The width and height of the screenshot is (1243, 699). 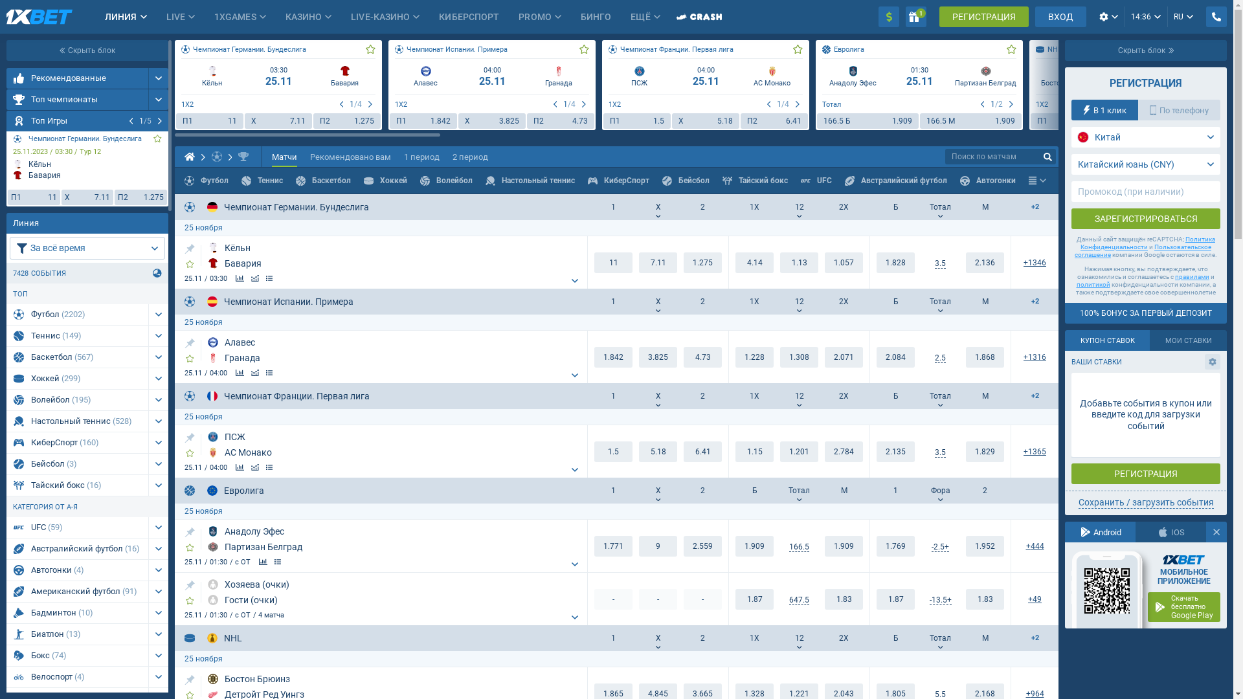 I want to click on 2.135, so click(x=896, y=452).